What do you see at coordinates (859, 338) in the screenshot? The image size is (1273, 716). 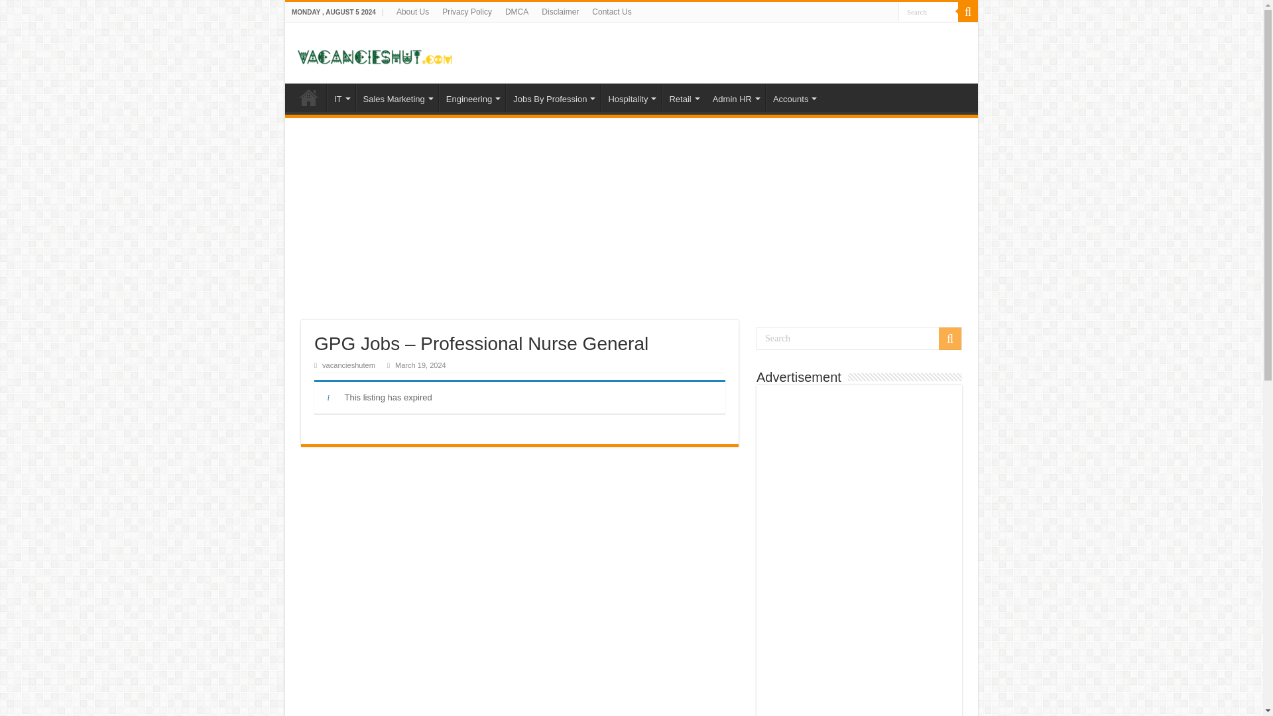 I see `Search` at bounding box center [859, 338].